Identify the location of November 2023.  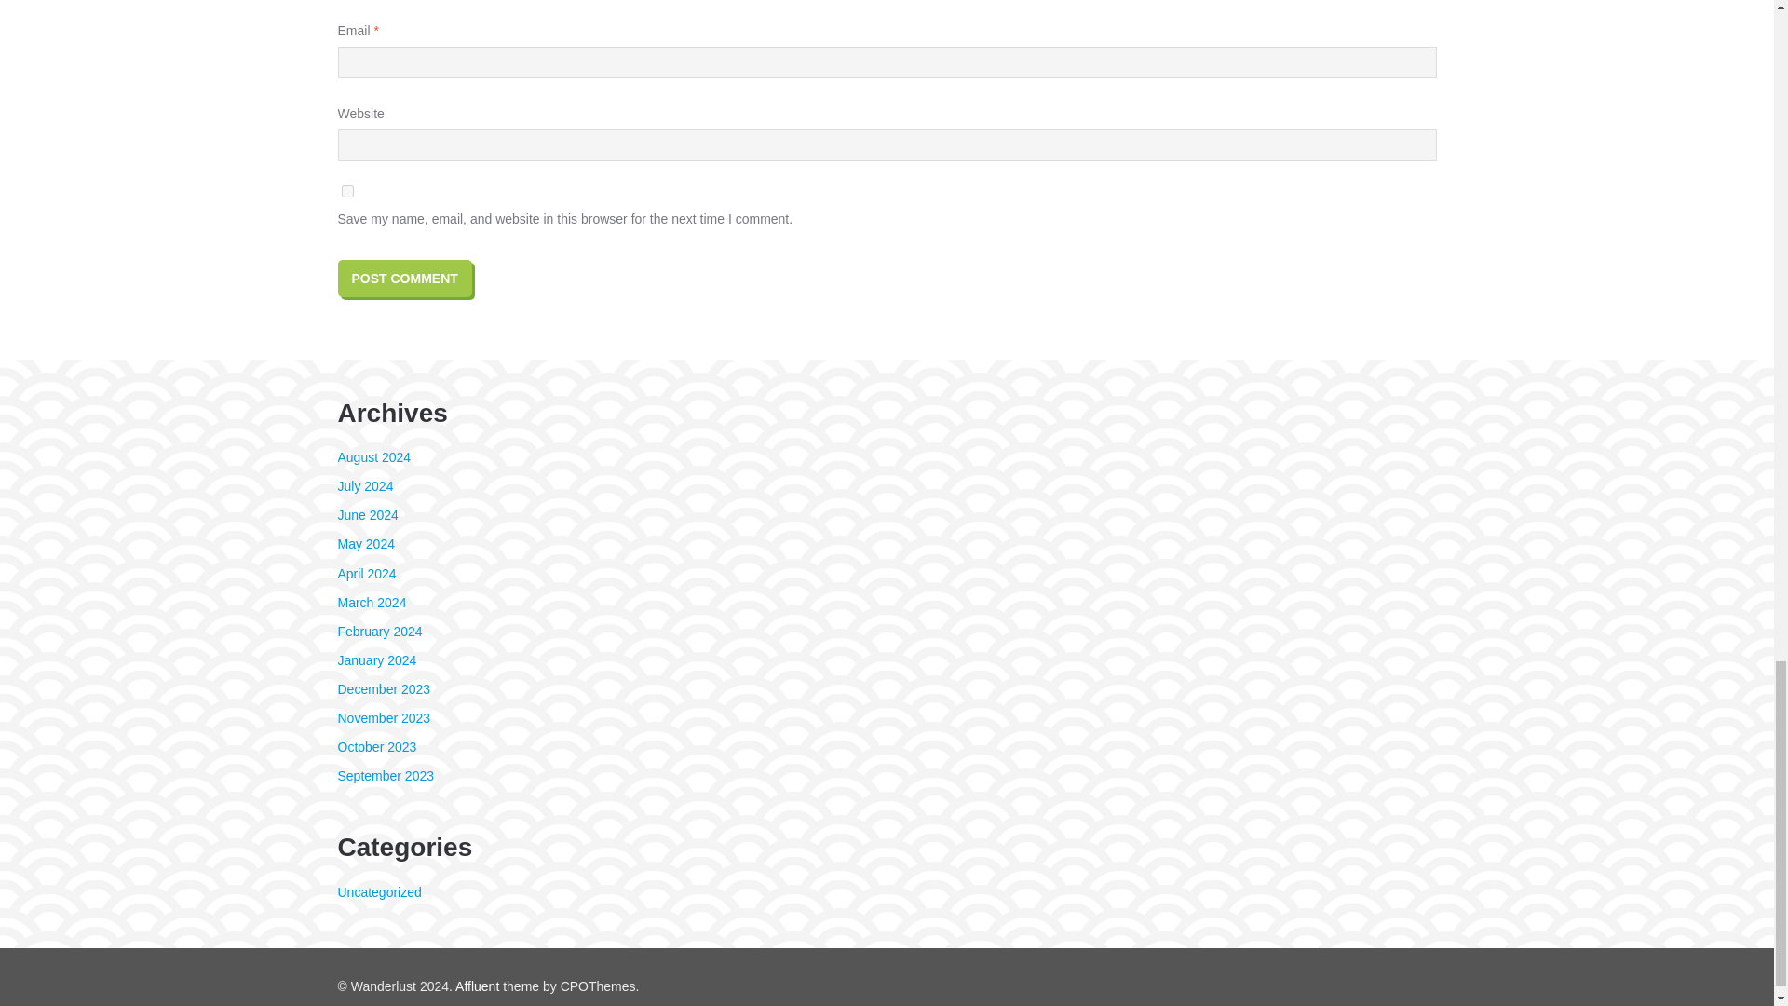
(384, 717).